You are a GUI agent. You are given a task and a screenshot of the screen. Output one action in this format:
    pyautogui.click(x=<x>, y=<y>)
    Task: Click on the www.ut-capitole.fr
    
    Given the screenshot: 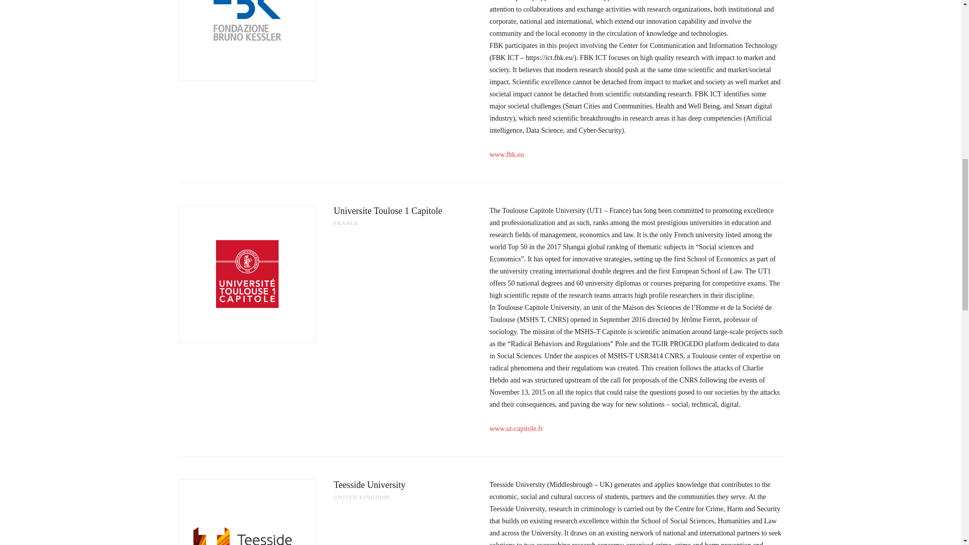 What is the action you would take?
    pyautogui.click(x=516, y=429)
    